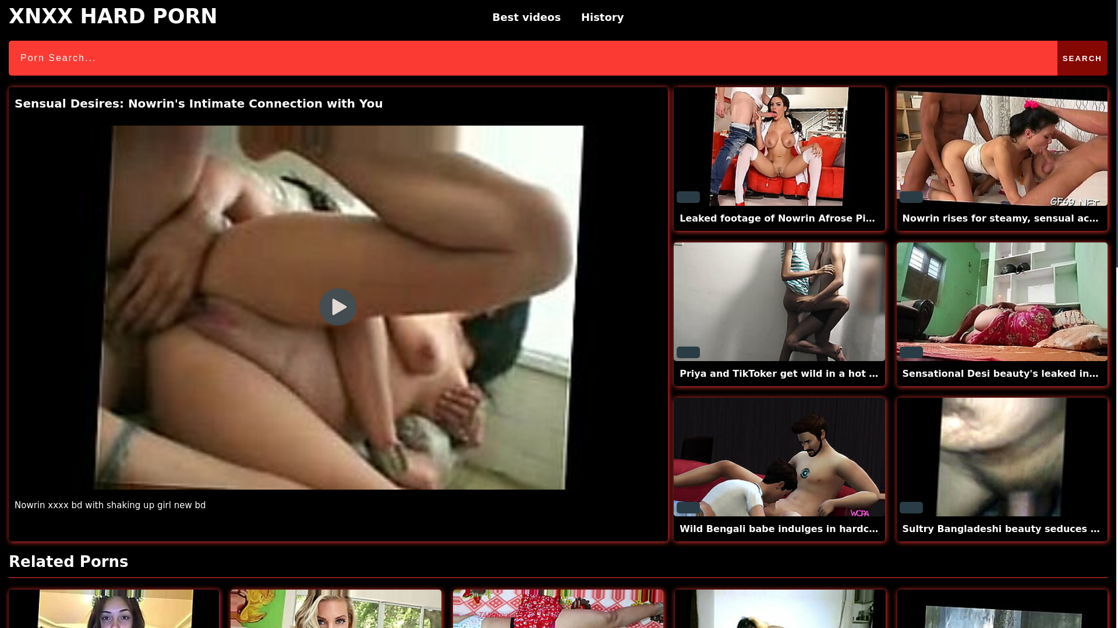 The width and height of the screenshot is (1118, 628). I want to click on Sensual Bangladeshi beauty in intimate video, so click(114, 609).